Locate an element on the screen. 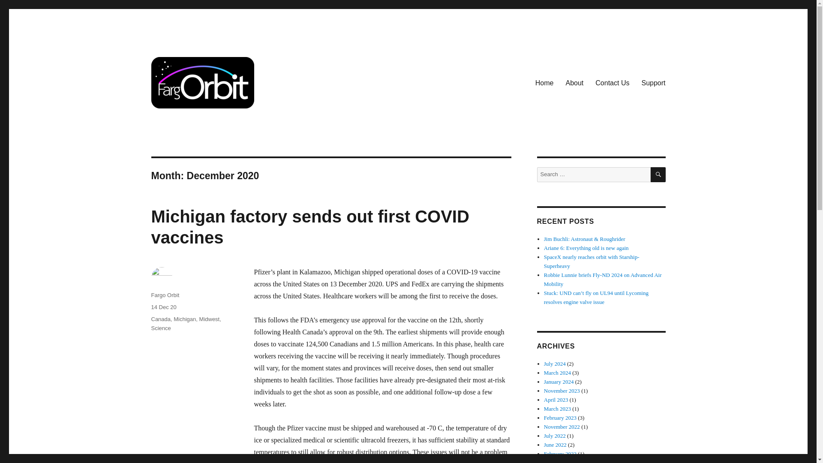 The image size is (823, 463). SEARCH is located at coordinates (658, 174).